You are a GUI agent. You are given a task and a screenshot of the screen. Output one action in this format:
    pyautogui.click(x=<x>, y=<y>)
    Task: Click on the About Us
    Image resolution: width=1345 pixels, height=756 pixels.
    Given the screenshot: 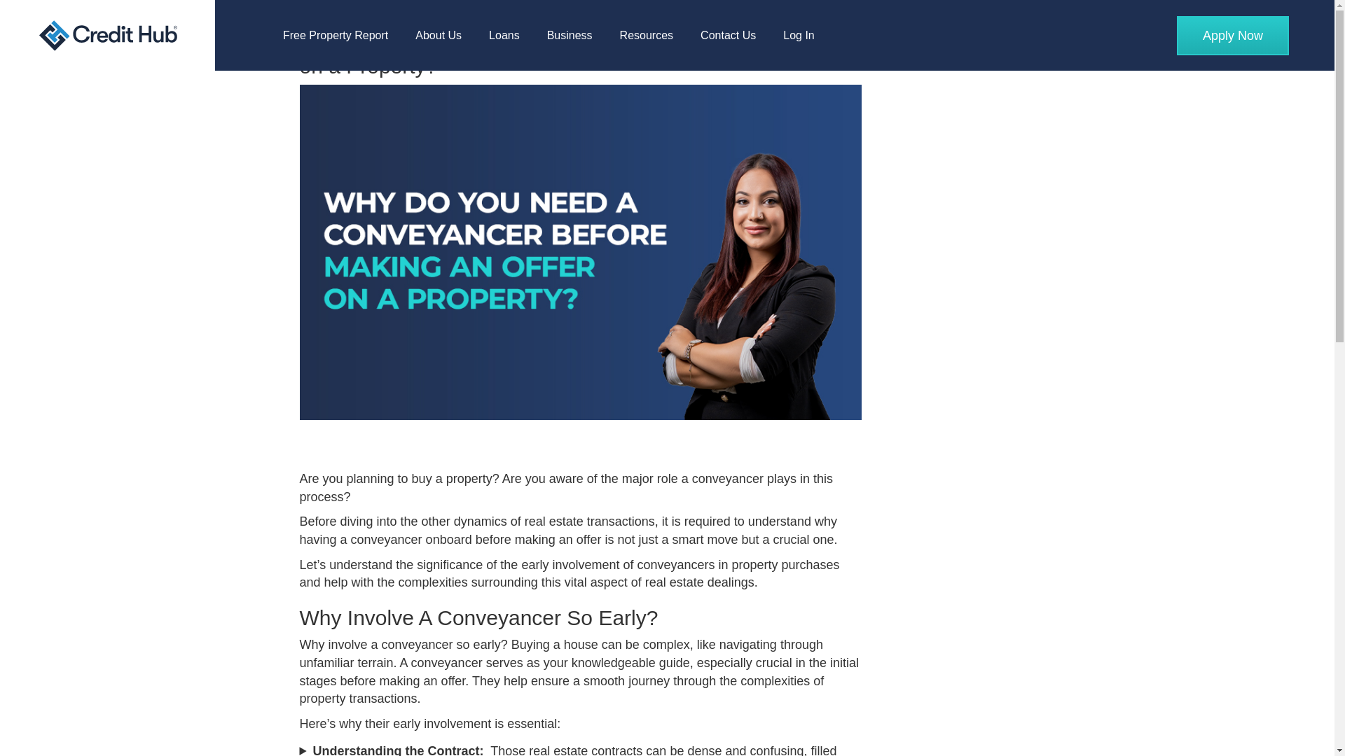 What is the action you would take?
    pyautogui.click(x=439, y=35)
    